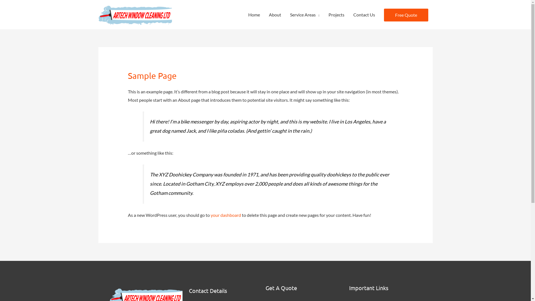 This screenshot has height=301, width=535. What do you see at coordinates (406, 15) in the screenshot?
I see `Free Quote` at bounding box center [406, 15].